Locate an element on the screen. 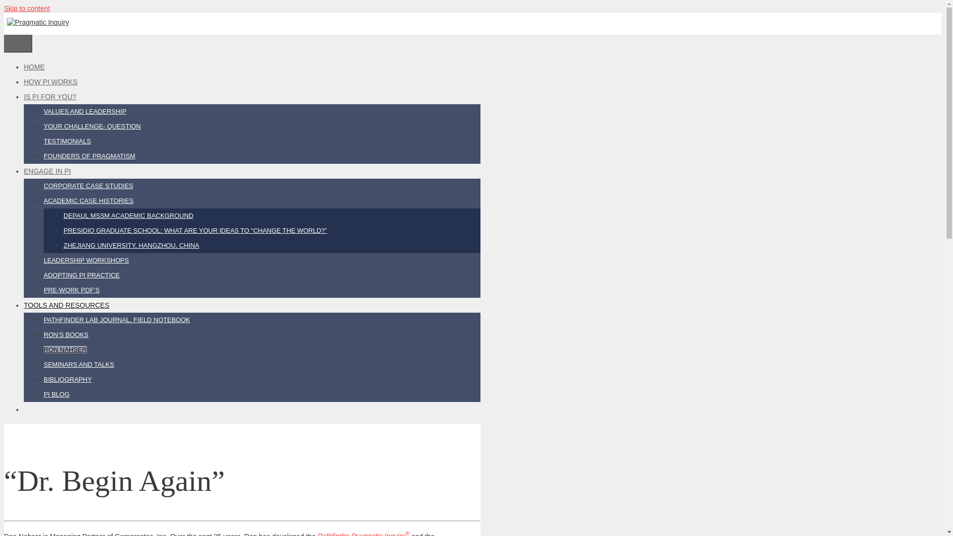  RON NAHSER is located at coordinates (65, 349).